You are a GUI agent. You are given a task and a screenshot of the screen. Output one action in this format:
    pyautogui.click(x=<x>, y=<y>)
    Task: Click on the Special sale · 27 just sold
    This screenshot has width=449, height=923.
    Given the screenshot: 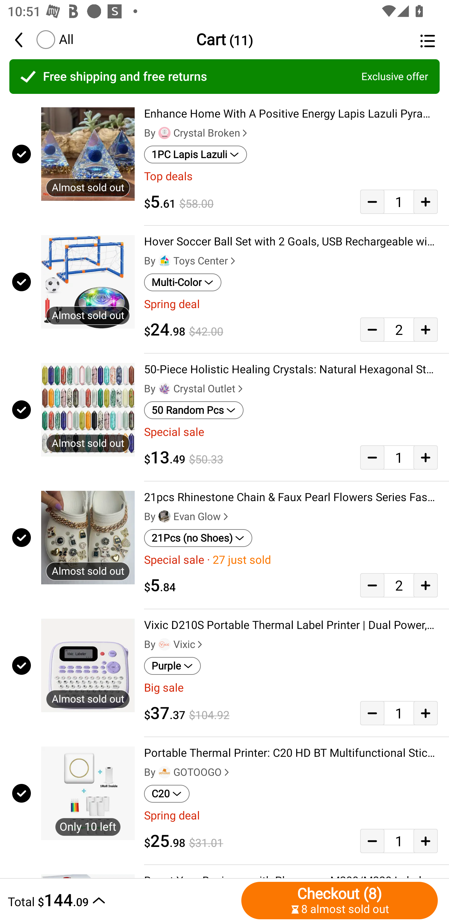 What is the action you would take?
    pyautogui.click(x=291, y=560)
    